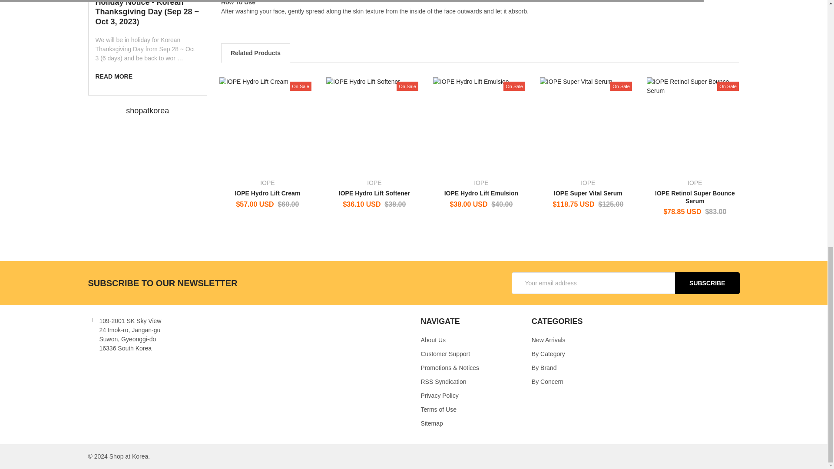  I want to click on IOPE Retinol Super Bounce Serum, so click(695, 125).